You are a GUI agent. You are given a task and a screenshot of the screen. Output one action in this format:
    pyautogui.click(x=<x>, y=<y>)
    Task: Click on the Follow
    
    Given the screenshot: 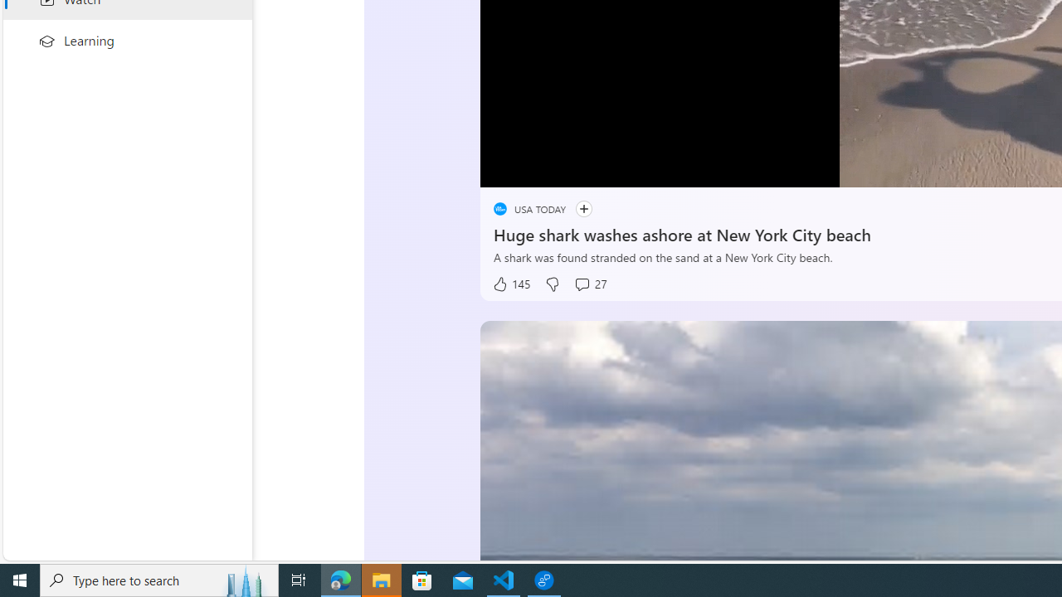 What is the action you would take?
    pyautogui.click(x=583, y=209)
    